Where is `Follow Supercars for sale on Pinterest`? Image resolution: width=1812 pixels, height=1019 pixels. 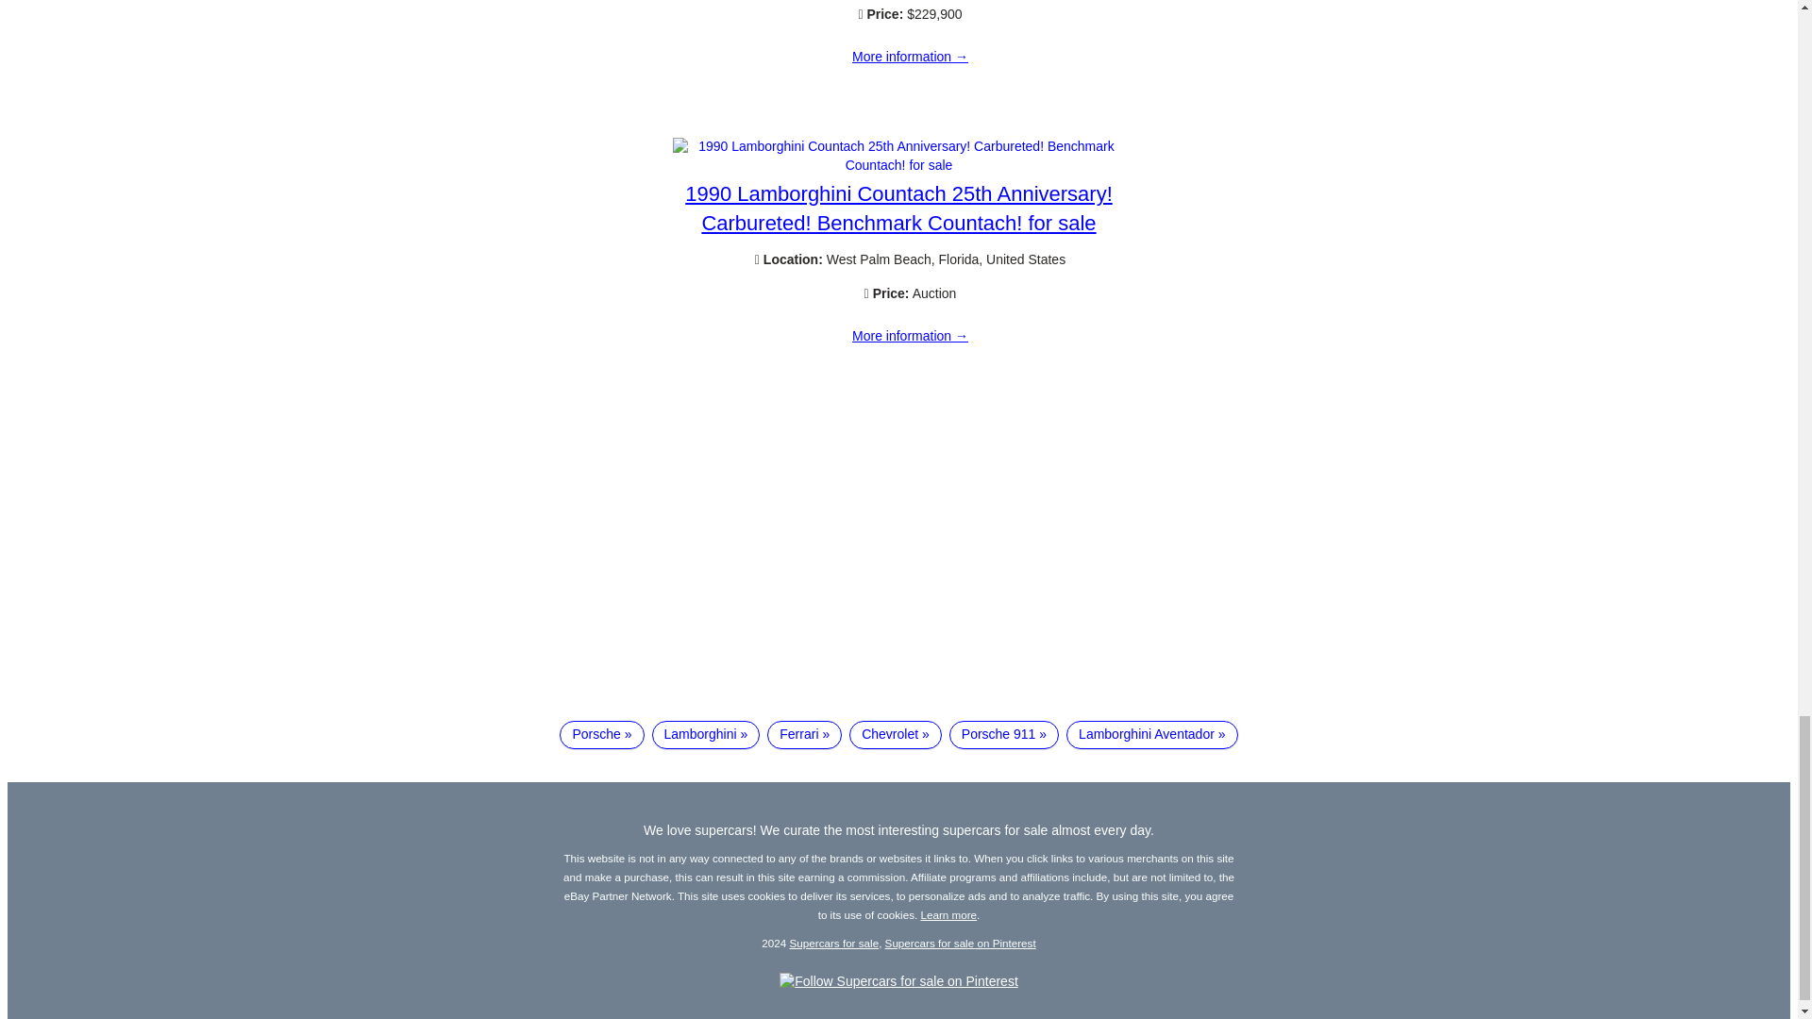 Follow Supercars for sale on Pinterest is located at coordinates (898, 981).